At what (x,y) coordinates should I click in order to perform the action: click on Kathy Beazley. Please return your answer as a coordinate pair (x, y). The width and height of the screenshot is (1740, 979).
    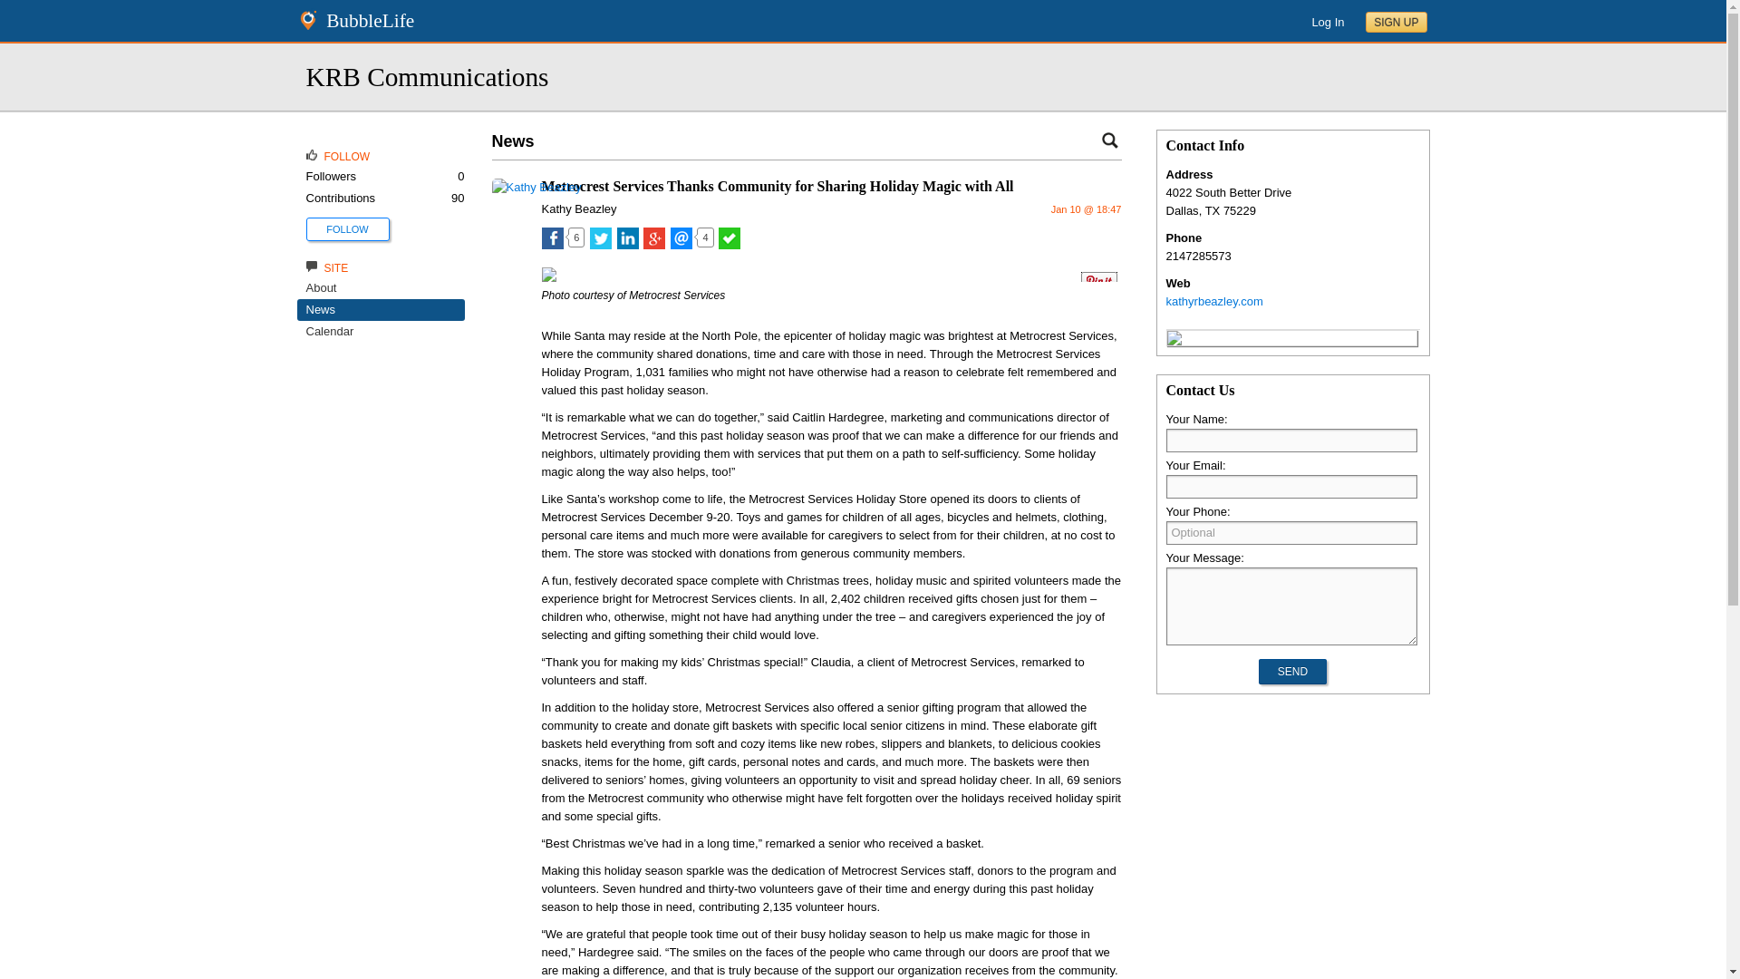
    Looking at the image, I should click on (579, 208).